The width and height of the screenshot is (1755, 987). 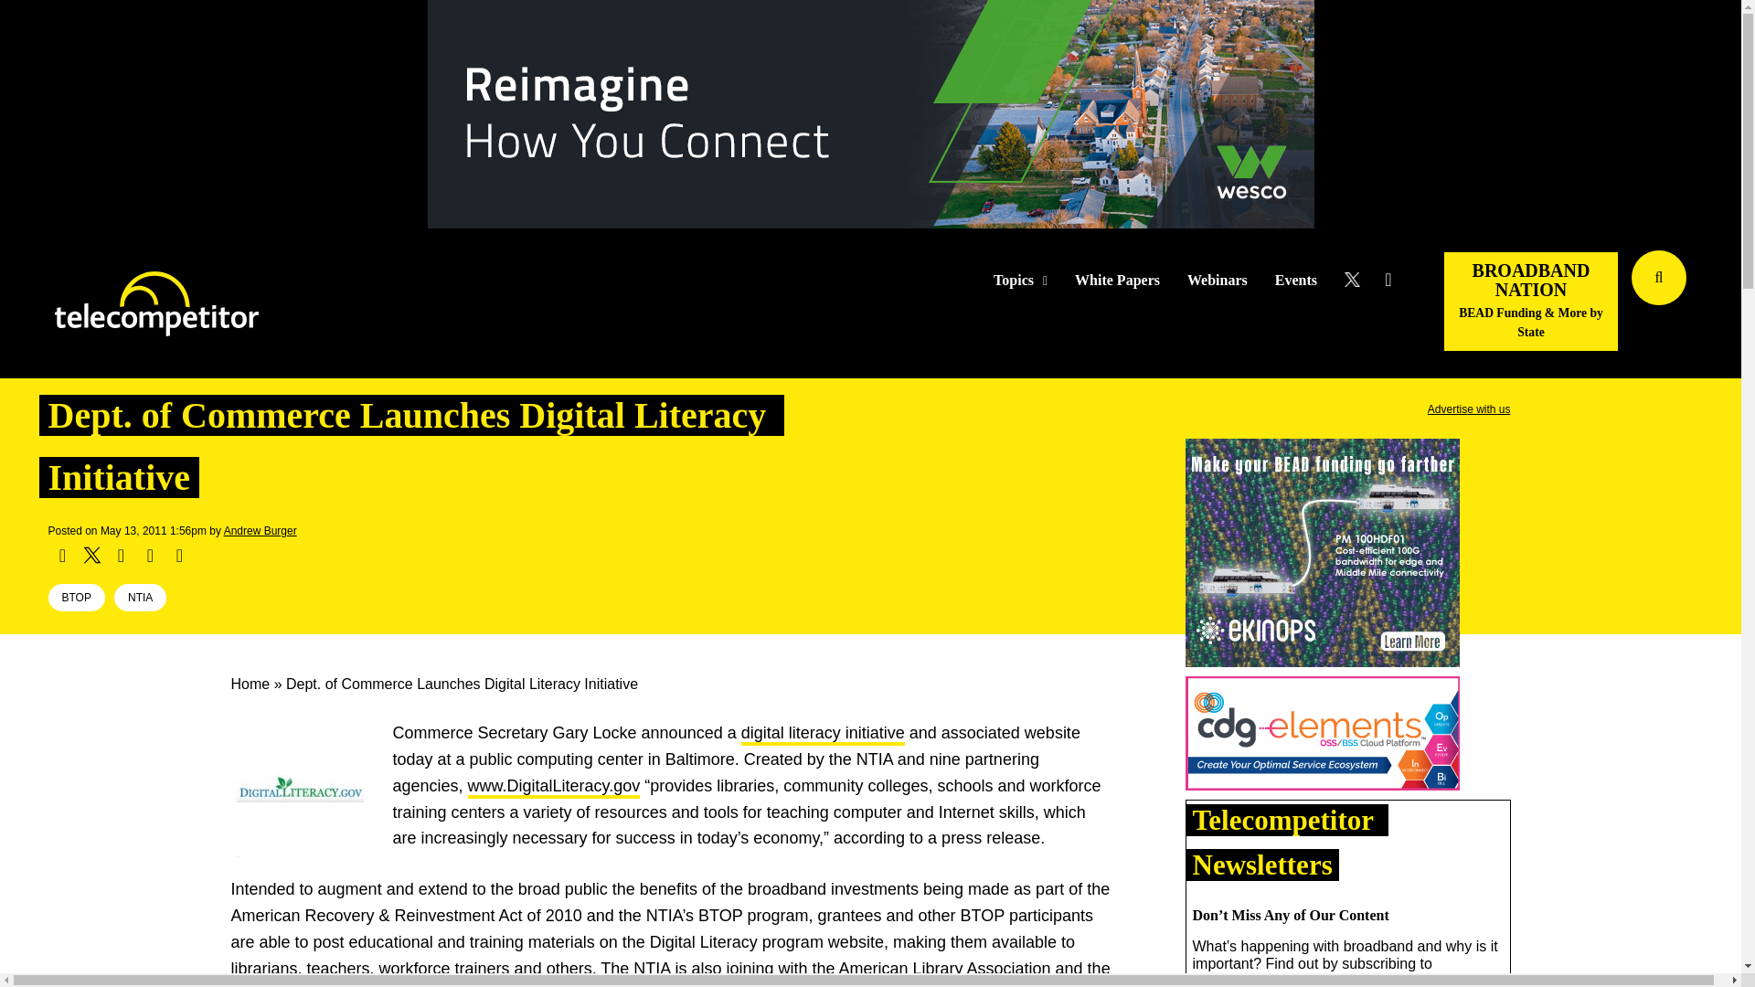 What do you see at coordinates (1218, 281) in the screenshot?
I see `Webinars` at bounding box center [1218, 281].